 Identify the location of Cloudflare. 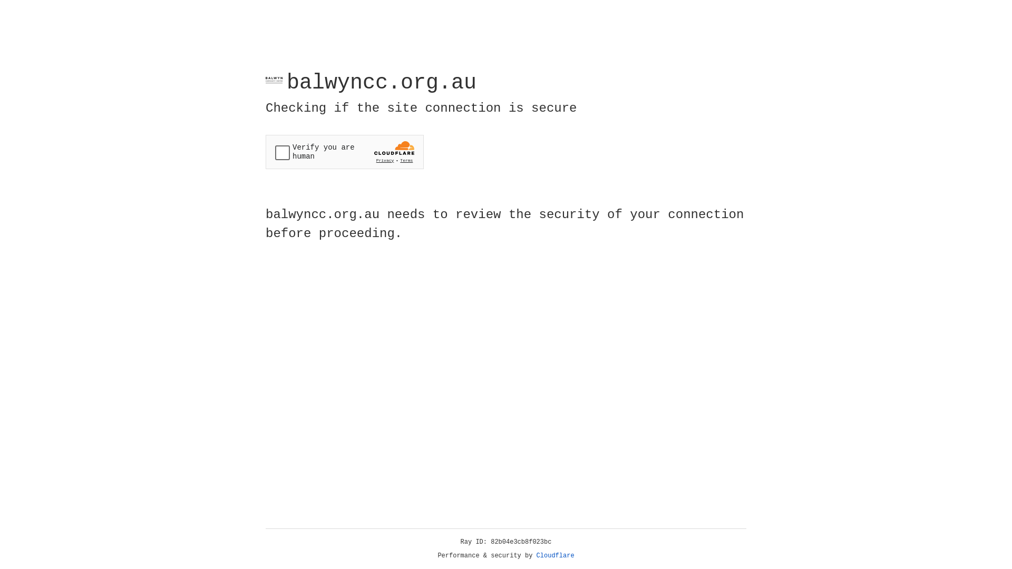
(556, 556).